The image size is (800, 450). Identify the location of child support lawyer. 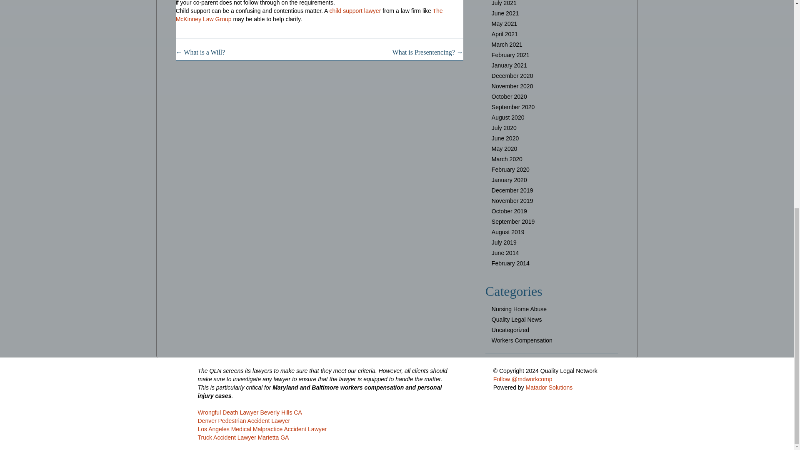
(355, 11).